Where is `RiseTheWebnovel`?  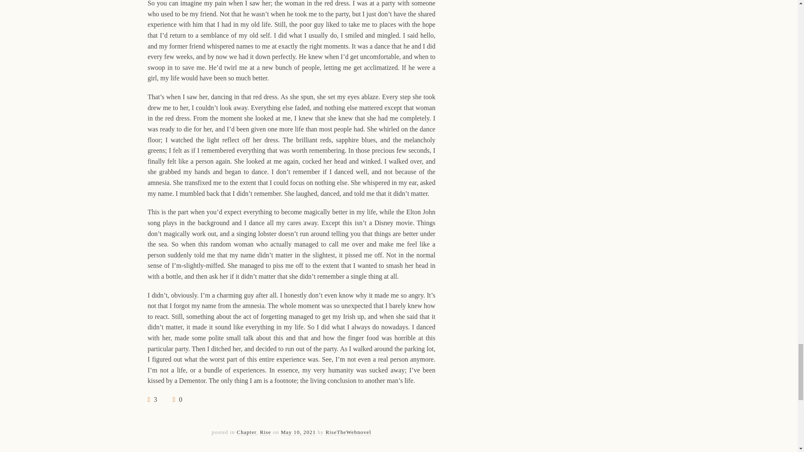 RiseTheWebnovel is located at coordinates (348, 433).